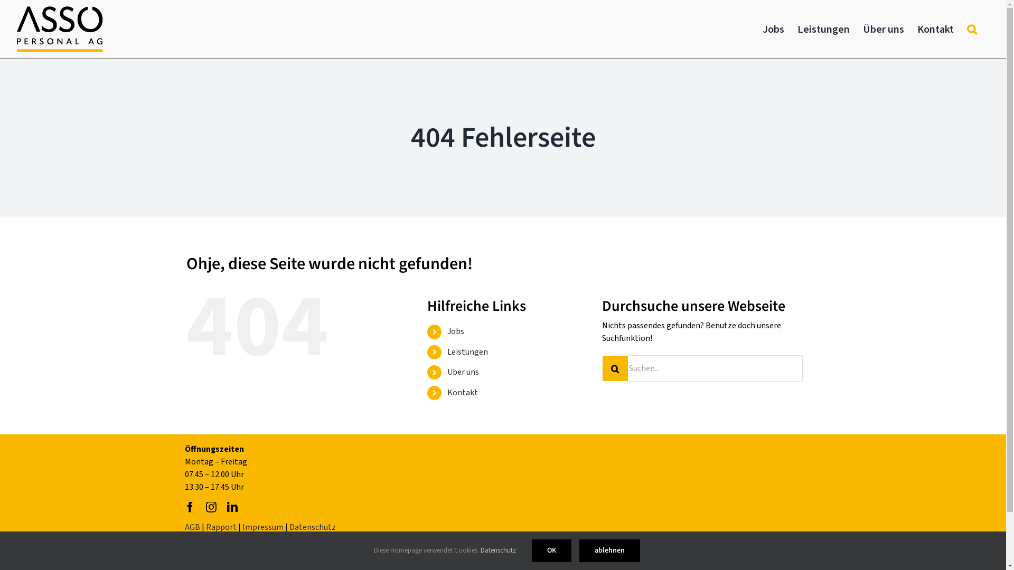 This screenshot has width=1014, height=570. What do you see at coordinates (609, 551) in the screenshot?
I see `ablehnen` at bounding box center [609, 551].